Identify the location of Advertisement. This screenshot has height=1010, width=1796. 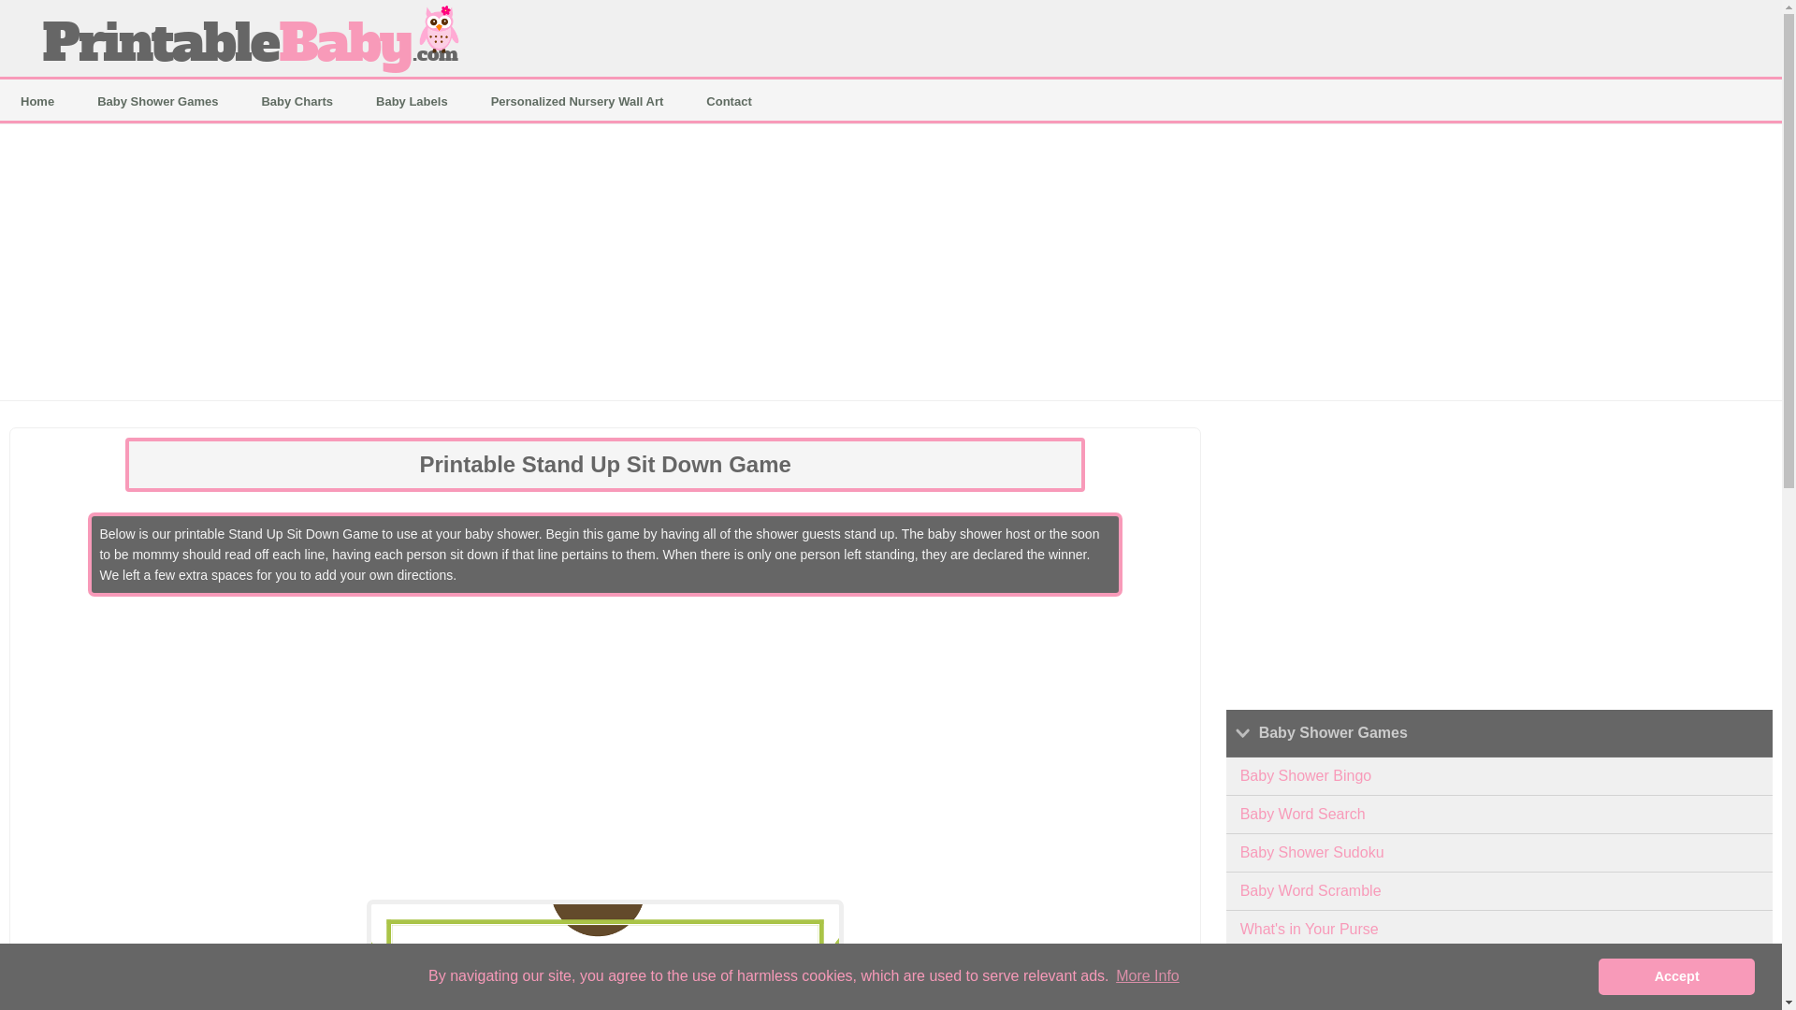
(1499, 557).